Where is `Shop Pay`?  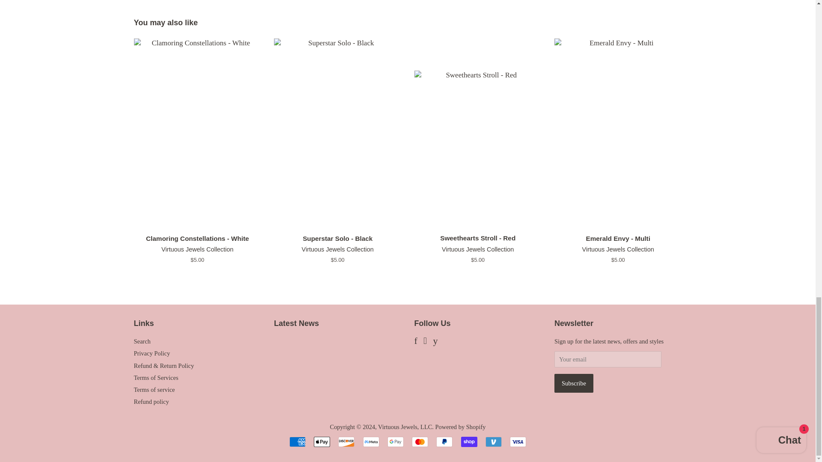
Shop Pay is located at coordinates (469, 441).